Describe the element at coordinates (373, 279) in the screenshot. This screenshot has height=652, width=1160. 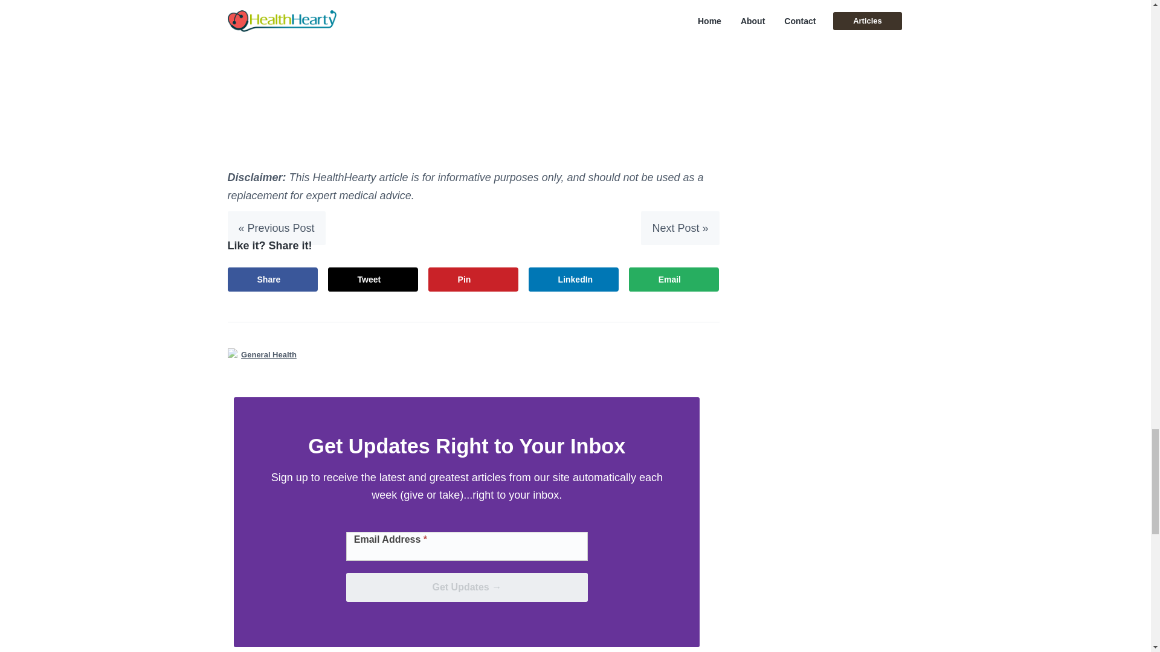
I see `Share on X` at that location.